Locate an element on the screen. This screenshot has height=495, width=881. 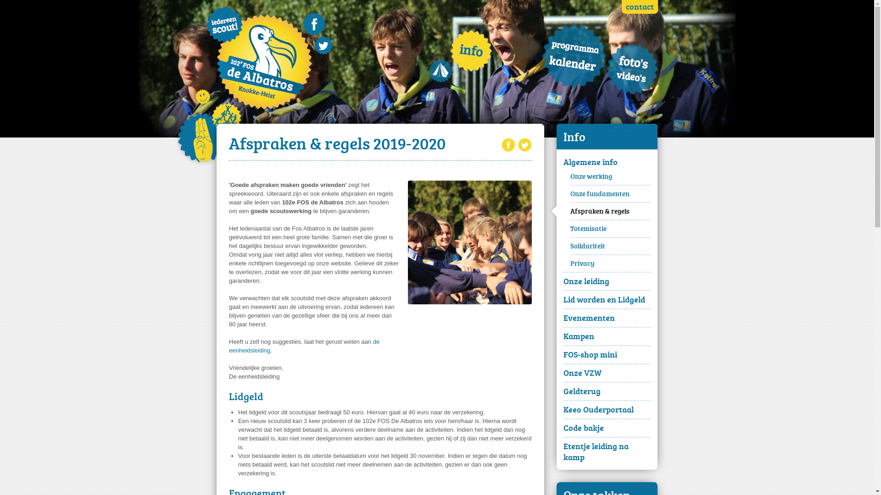
Etentje leiding na kamp is located at coordinates (607, 451).